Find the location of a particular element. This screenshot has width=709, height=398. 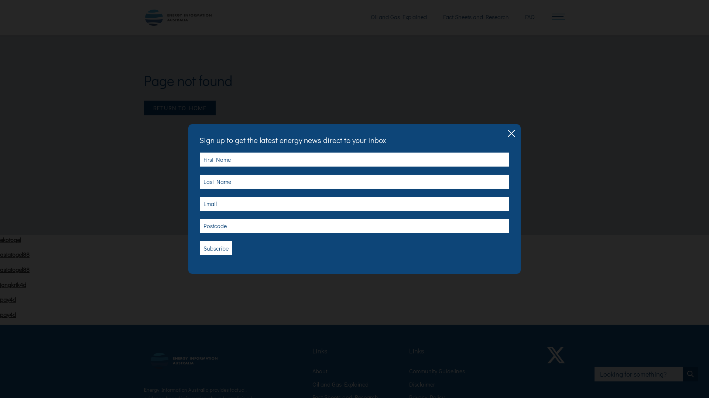

Subscribe is located at coordinates (216, 248).